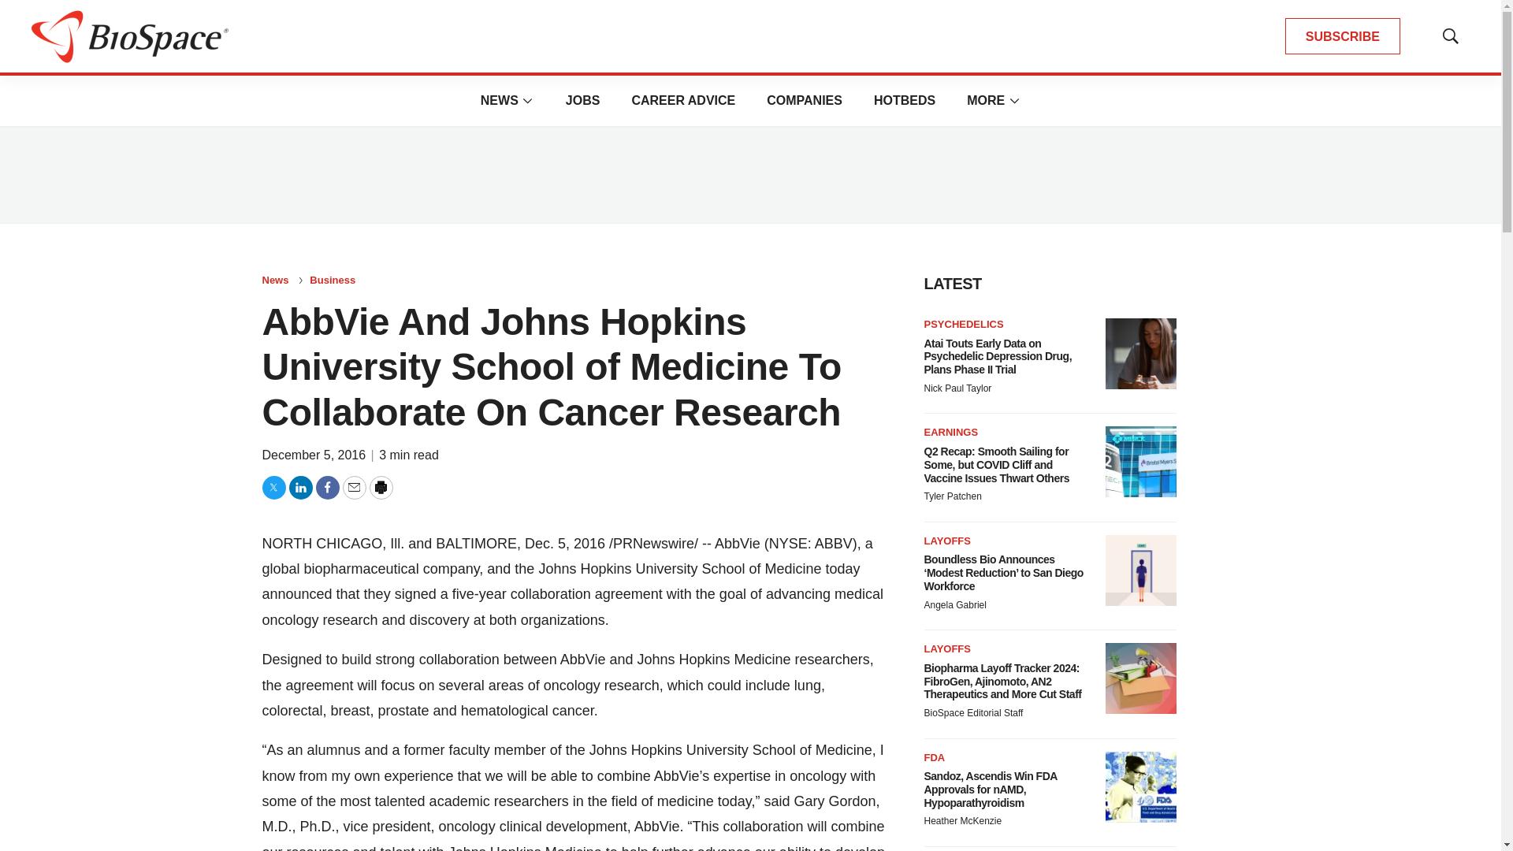 This screenshot has height=851, width=1513. I want to click on 3rd party ad content, so click(749, 175).